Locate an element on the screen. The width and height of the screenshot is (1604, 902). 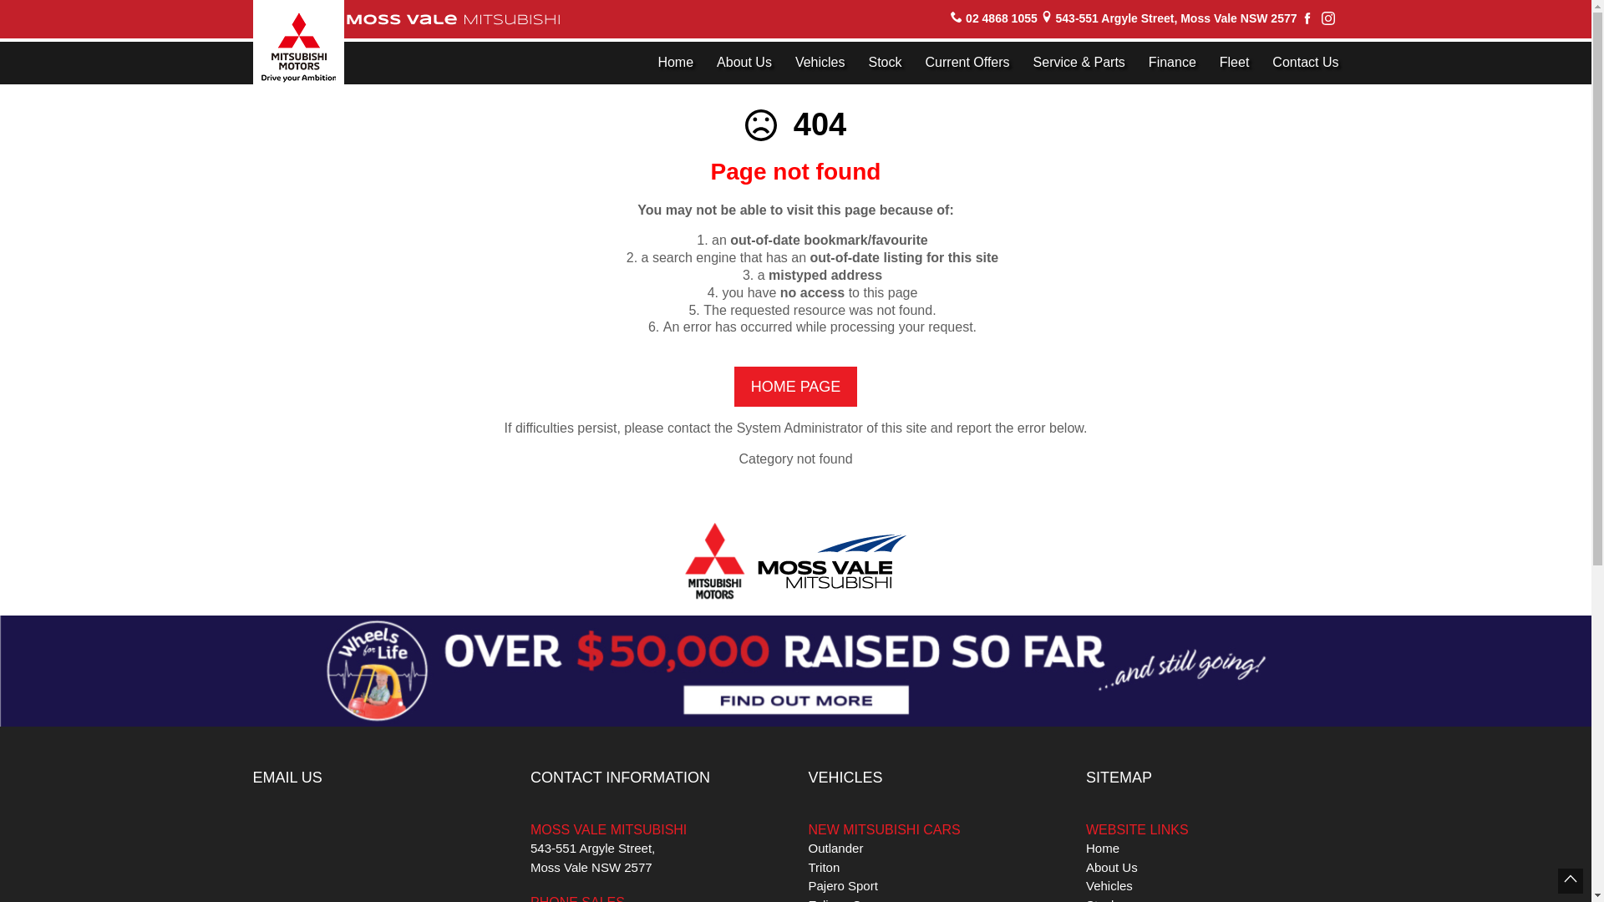
543-551 Argyle Street, Moss Vale NSW 2577 is located at coordinates (1176, 18).